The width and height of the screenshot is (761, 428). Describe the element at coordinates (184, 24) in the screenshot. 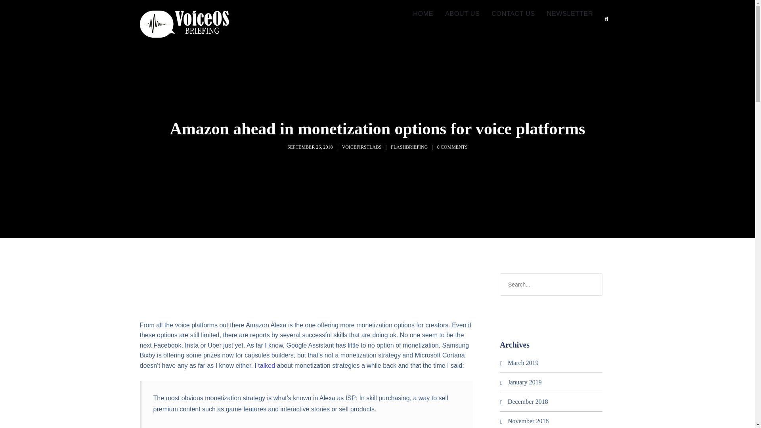

I see `VoiceFirst Weekly` at that location.